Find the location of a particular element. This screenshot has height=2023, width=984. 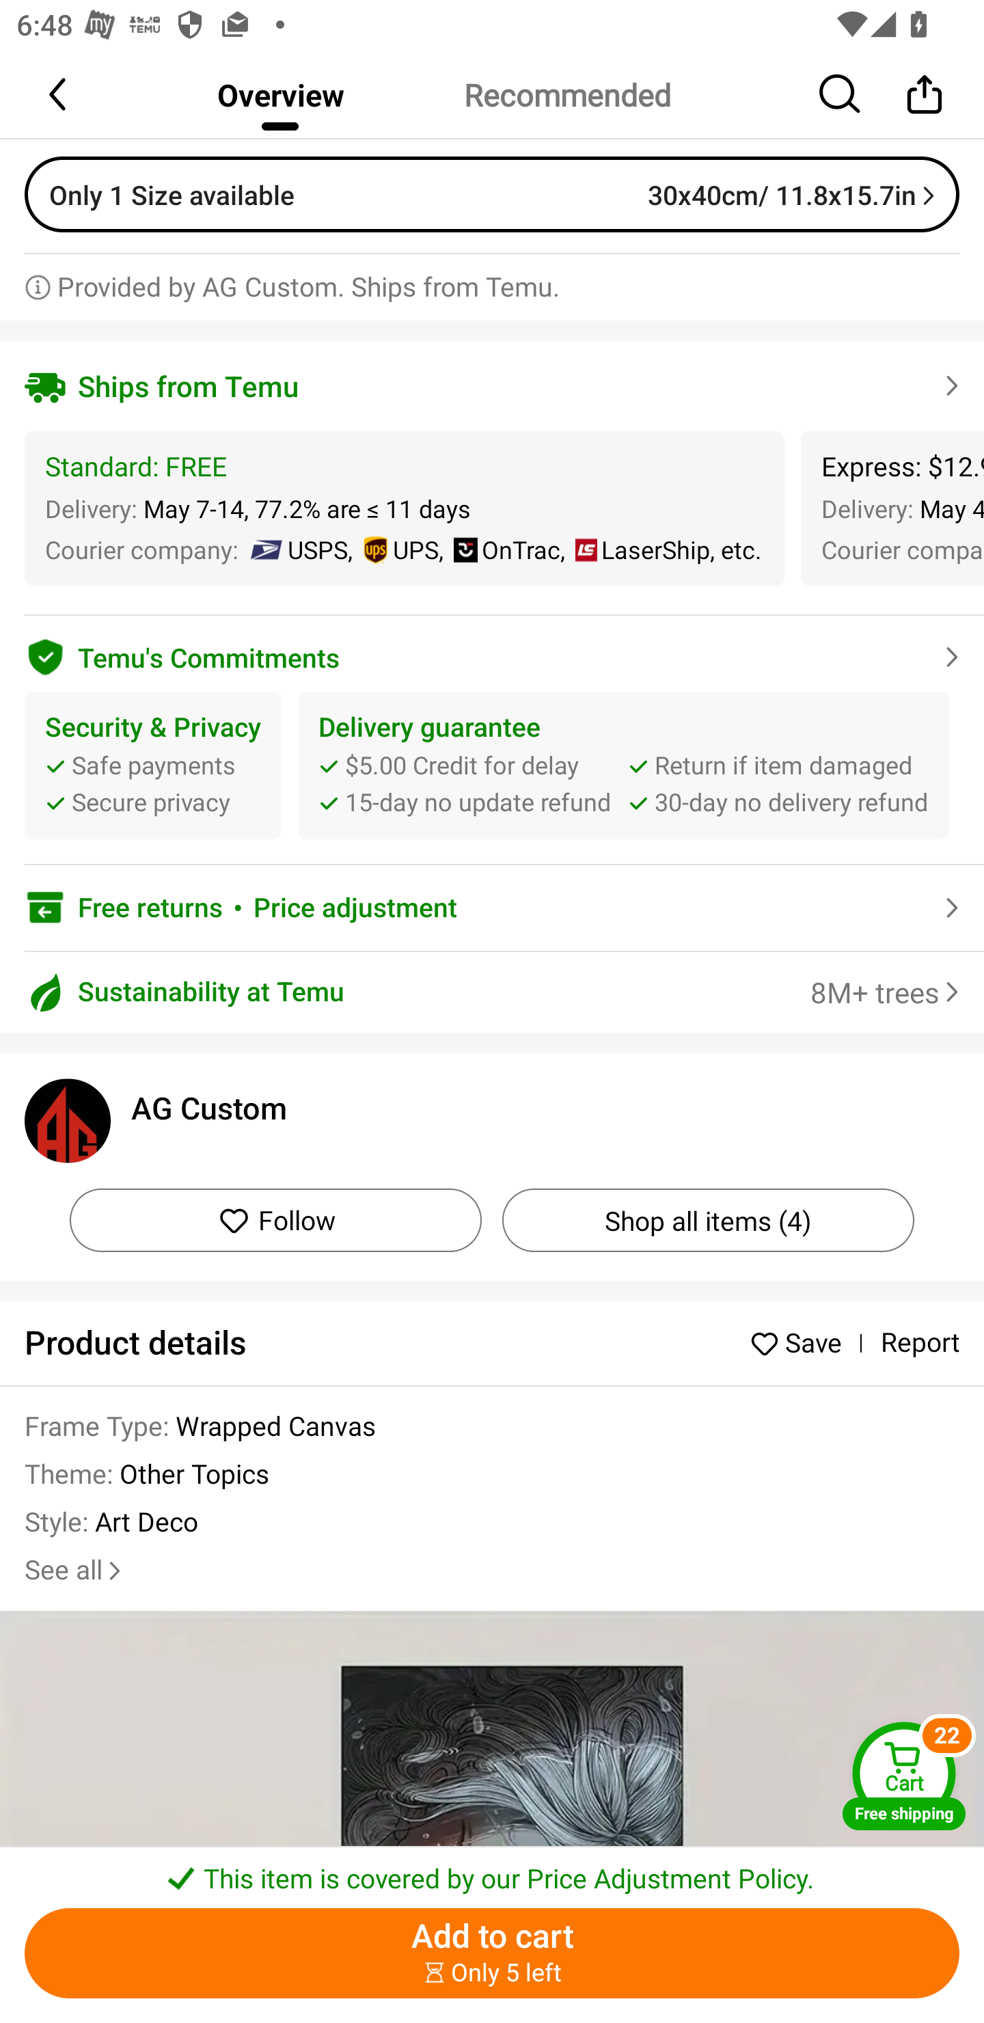

Temu's Commitments is located at coordinates (492, 653).